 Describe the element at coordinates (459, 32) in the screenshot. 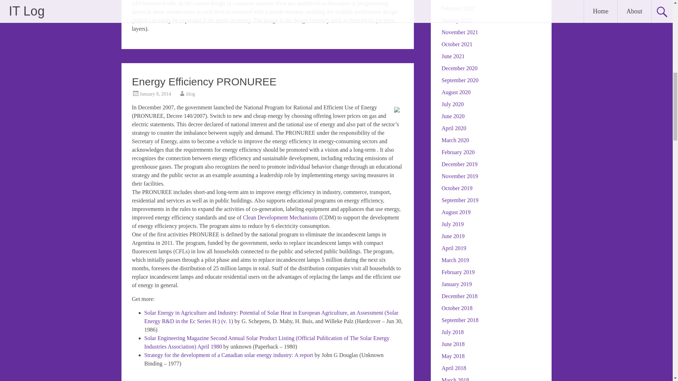

I see `November 2021` at that location.